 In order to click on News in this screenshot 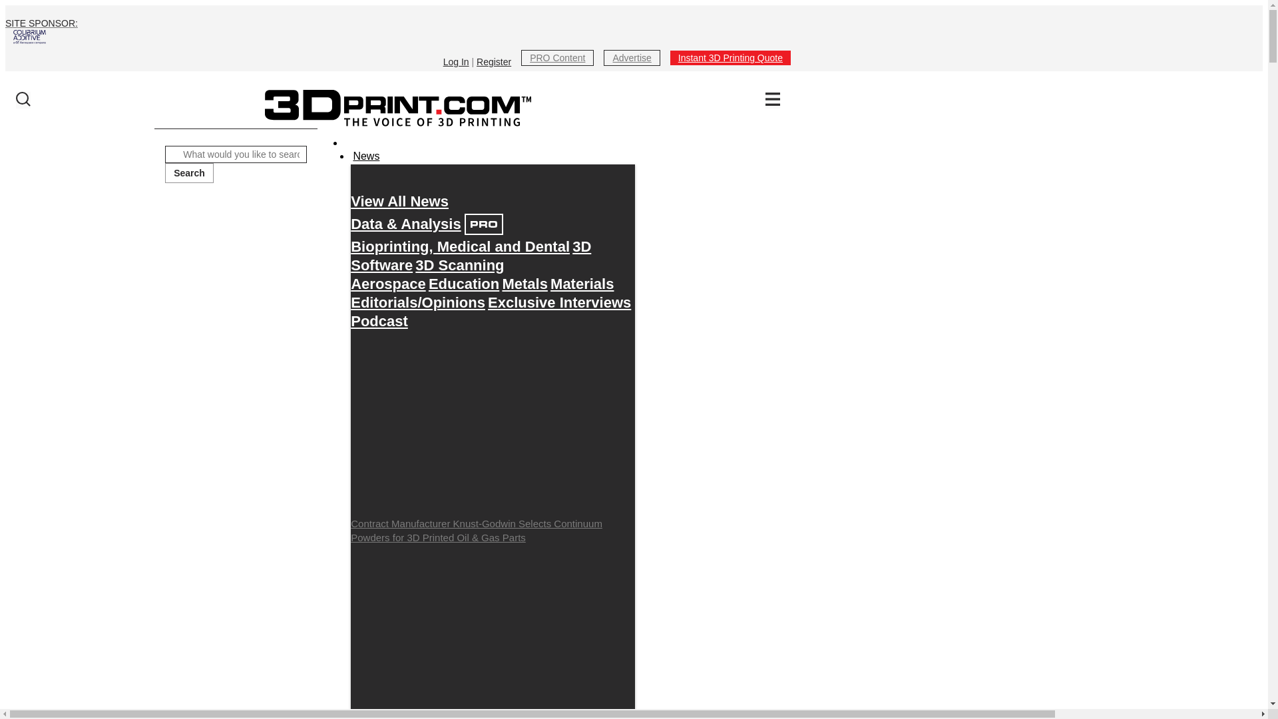, I will do `click(365, 156)`.